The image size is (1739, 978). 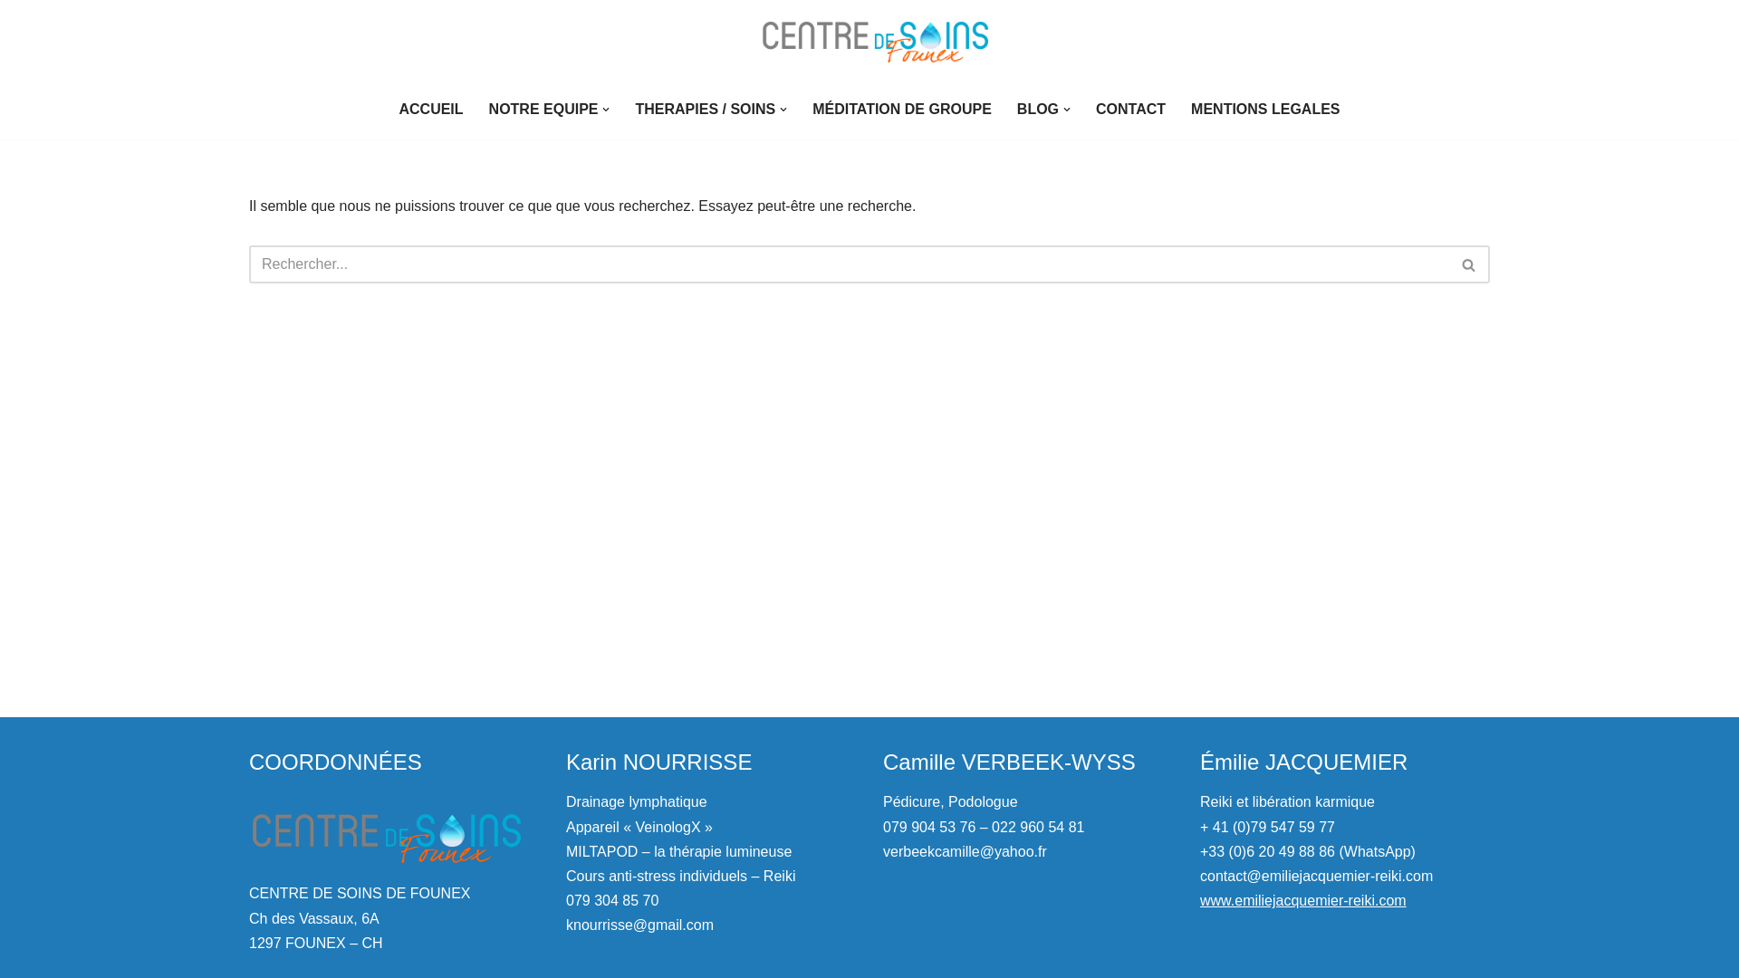 I want to click on ACCUEIL, so click(x=431, y=109).